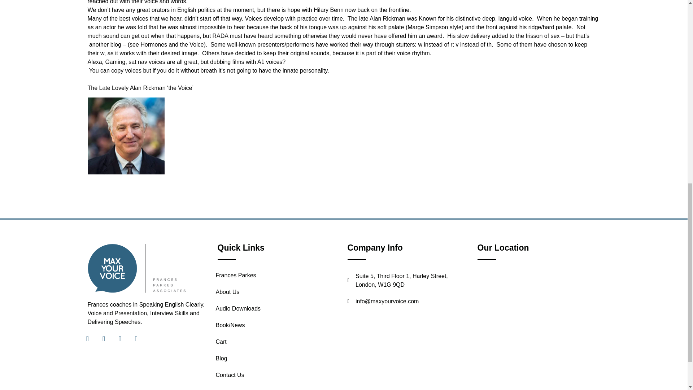 This screenshot has width=693, height=390. What do you see at coordinates (276, 375) in the screenshot?
I see `Contact Us` at bounding box center [276, 375].